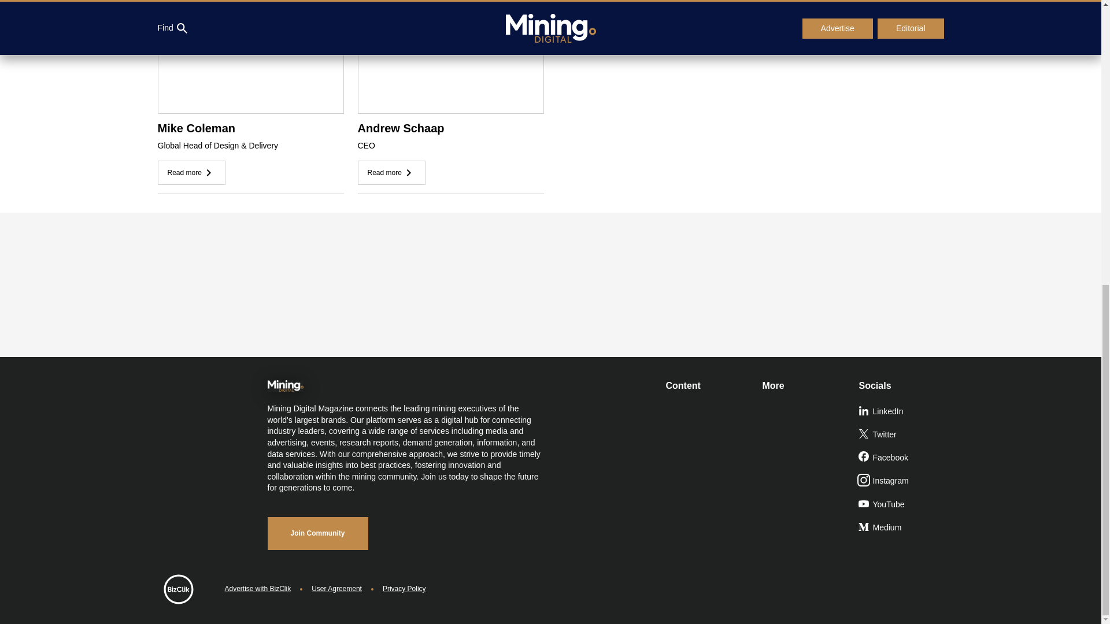 Image resolution: width=1110 pixels, height=624 pixels. Describe the element at coordinates (902, 505) in the screenshot. I see `YouTube` at that location.